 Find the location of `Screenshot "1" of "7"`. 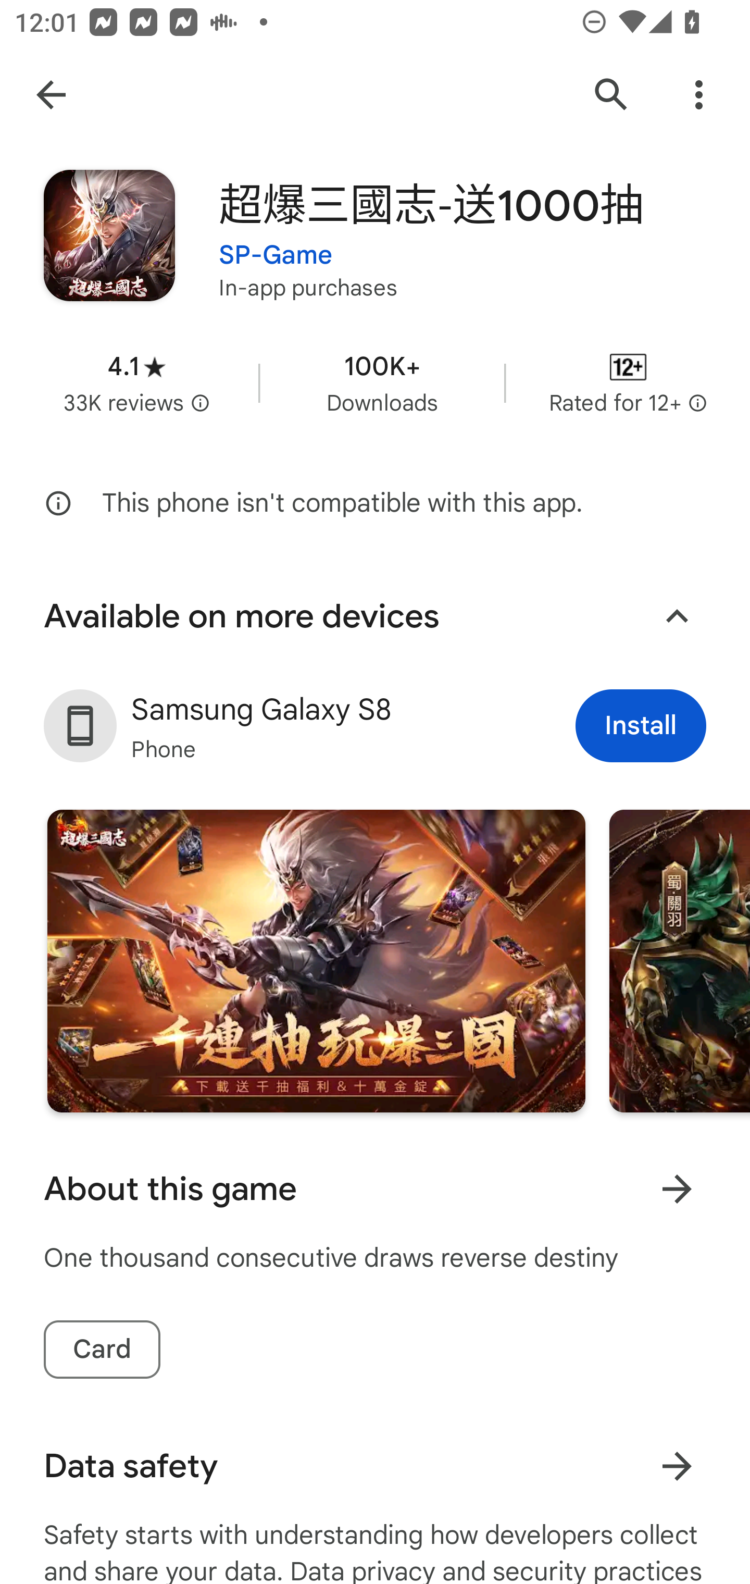

Screenshot "1" of "7" is located at coordinates (316, 961).